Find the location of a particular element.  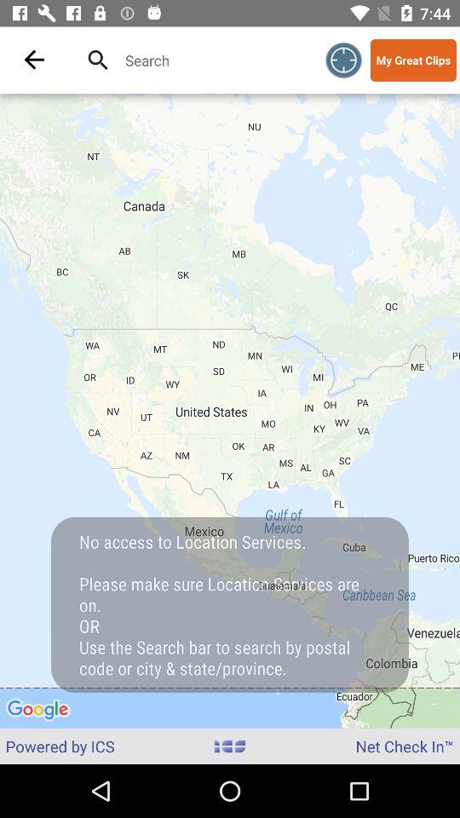

press the icon above powered by ics is located at coordinates (230, 411).